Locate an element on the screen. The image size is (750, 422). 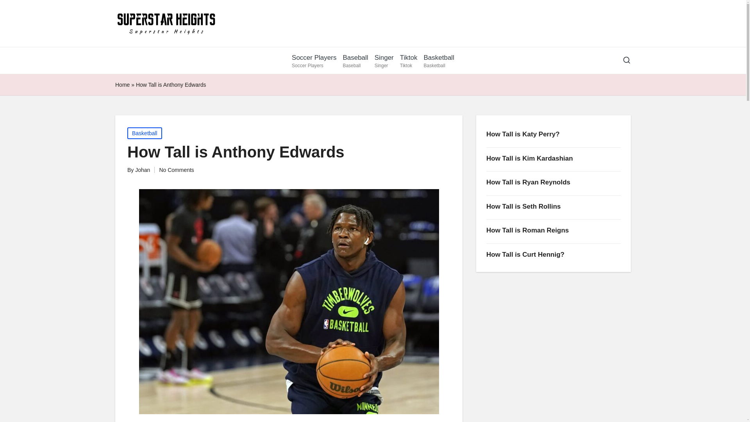
How Tall is Kim Kardashian is located at coordinates (553, 134).